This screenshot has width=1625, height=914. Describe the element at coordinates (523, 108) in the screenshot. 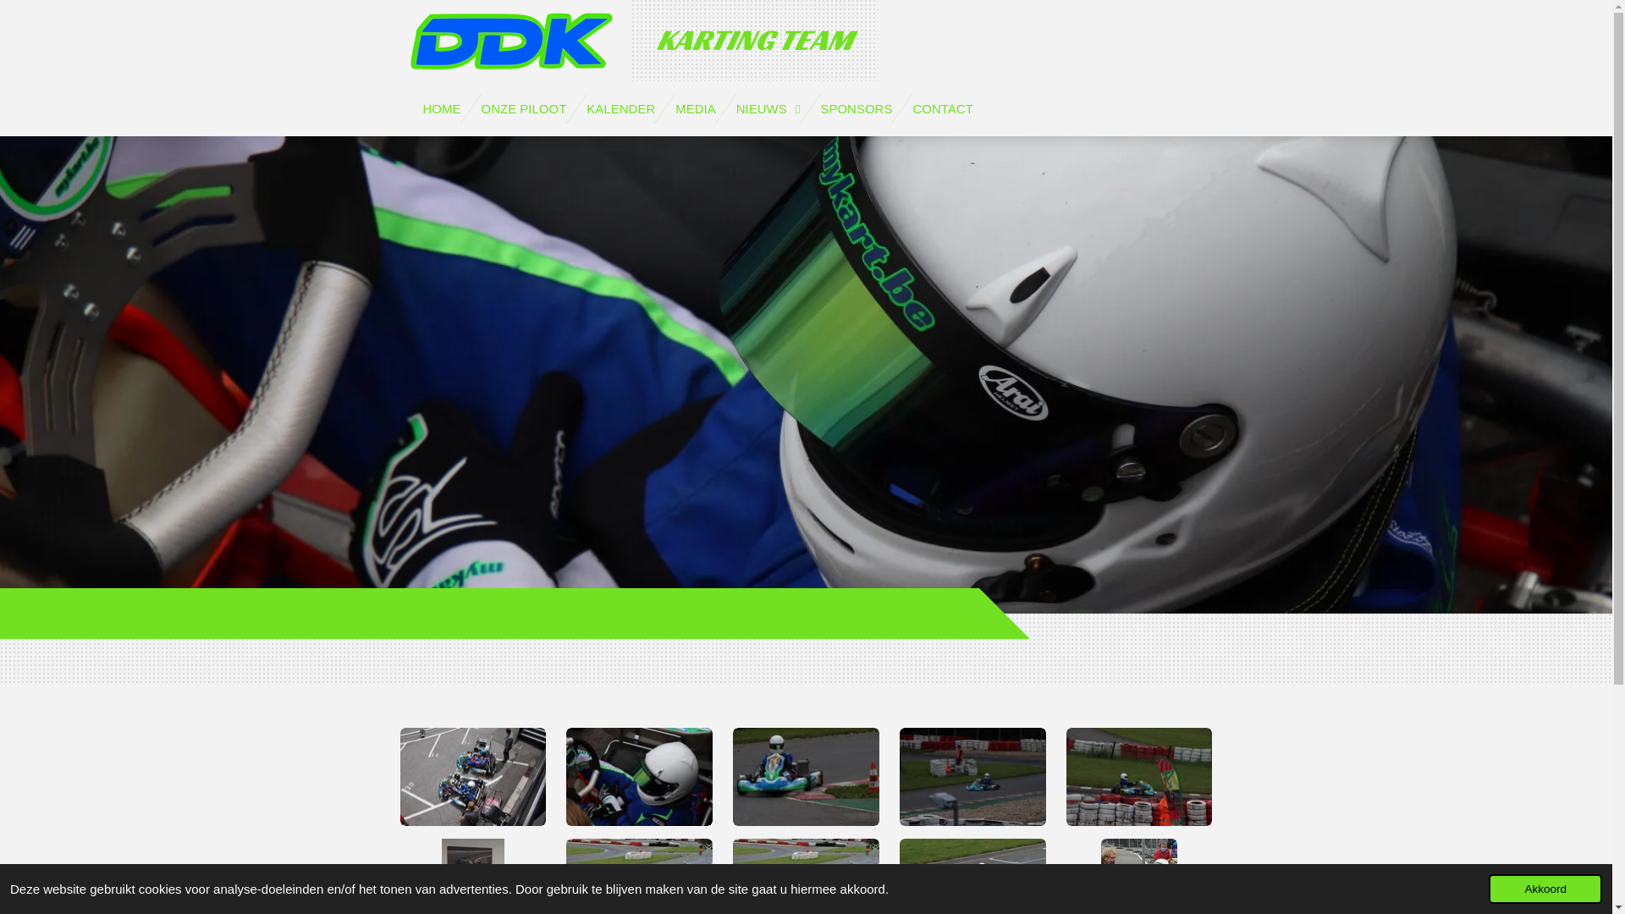

I see `ONZE PILOOT` at that location.